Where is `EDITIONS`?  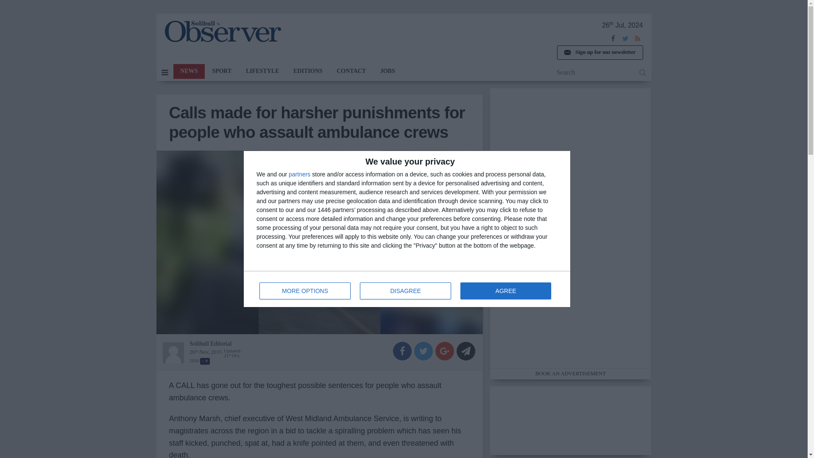
EDITIONS is located at coordinates (308, 71).